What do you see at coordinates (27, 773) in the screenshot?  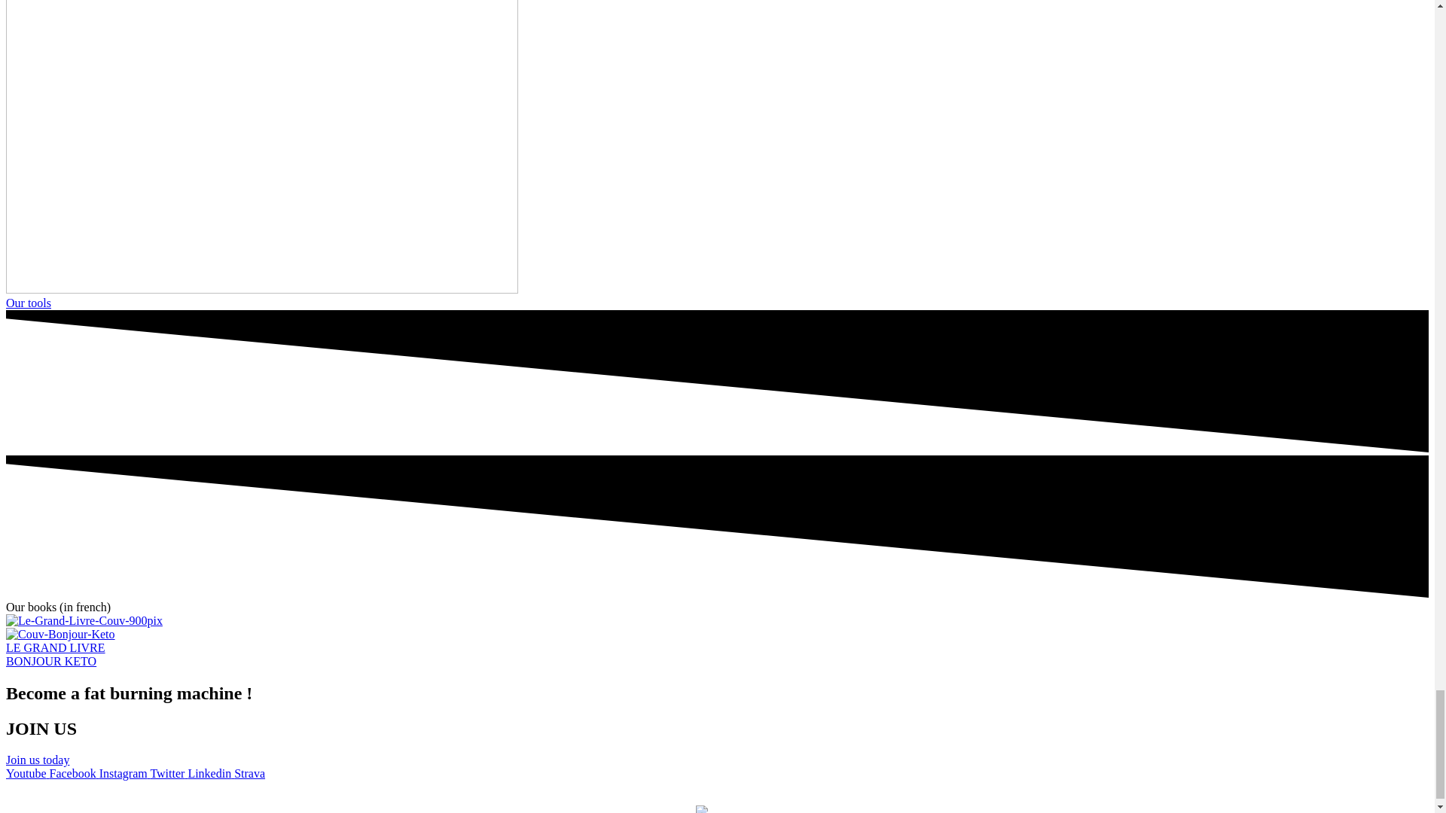 I see `Youtube` at bounding box center [27, 773].